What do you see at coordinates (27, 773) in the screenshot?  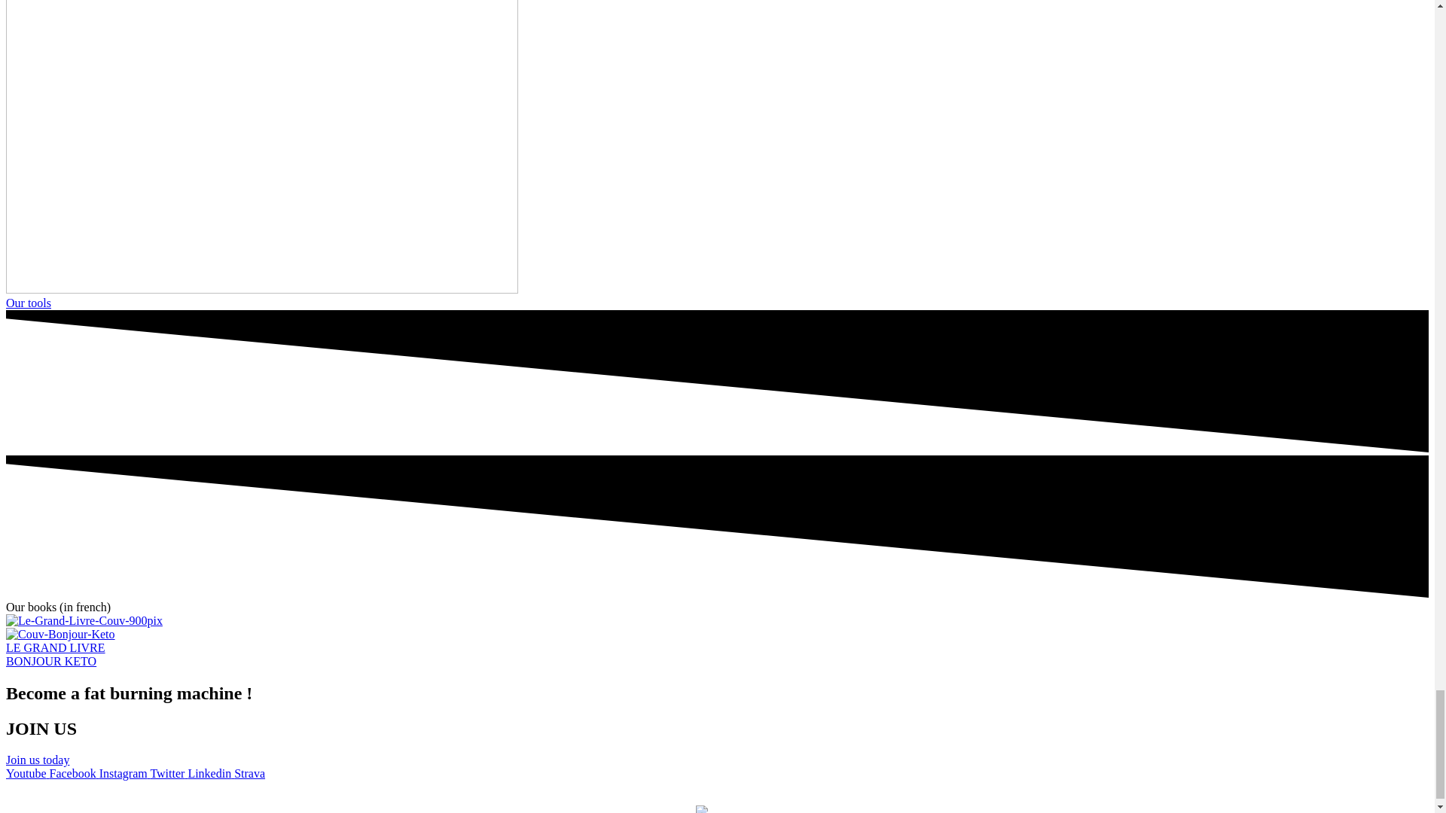 I see `Youtube` at bounding box center [27, 773].